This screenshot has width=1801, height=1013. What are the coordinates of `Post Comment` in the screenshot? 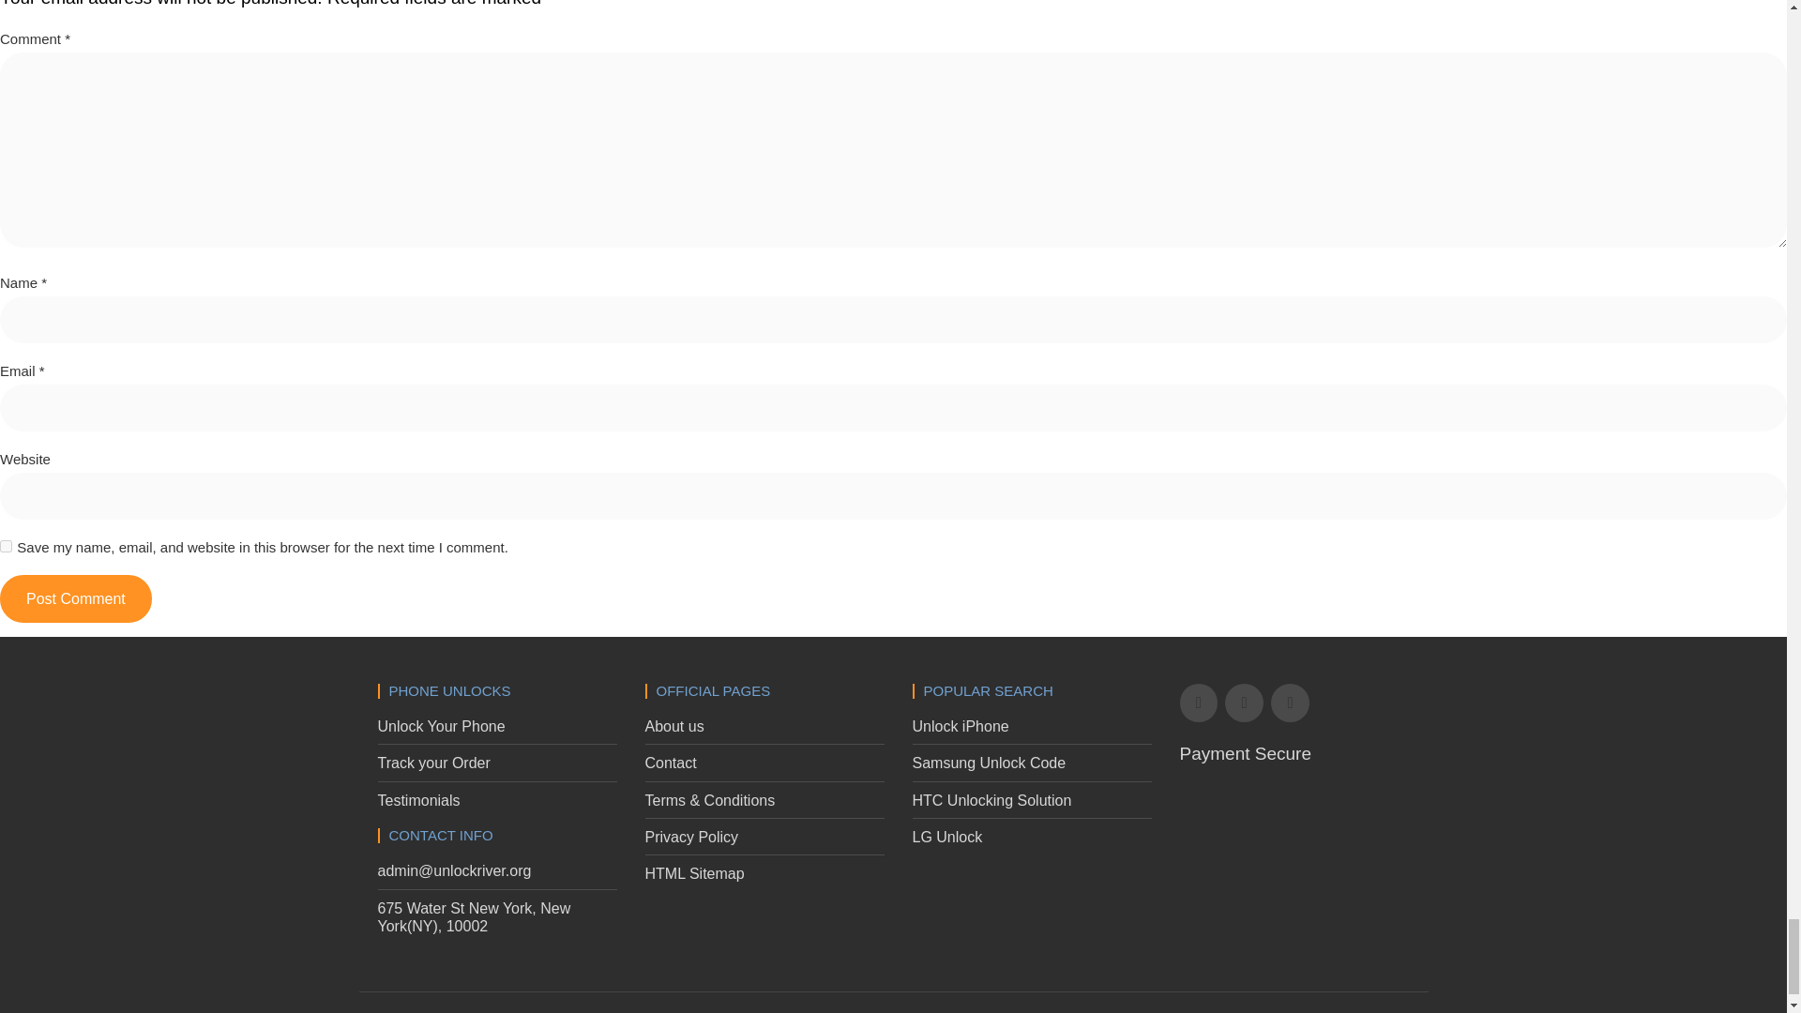 It's located at (75, 598).